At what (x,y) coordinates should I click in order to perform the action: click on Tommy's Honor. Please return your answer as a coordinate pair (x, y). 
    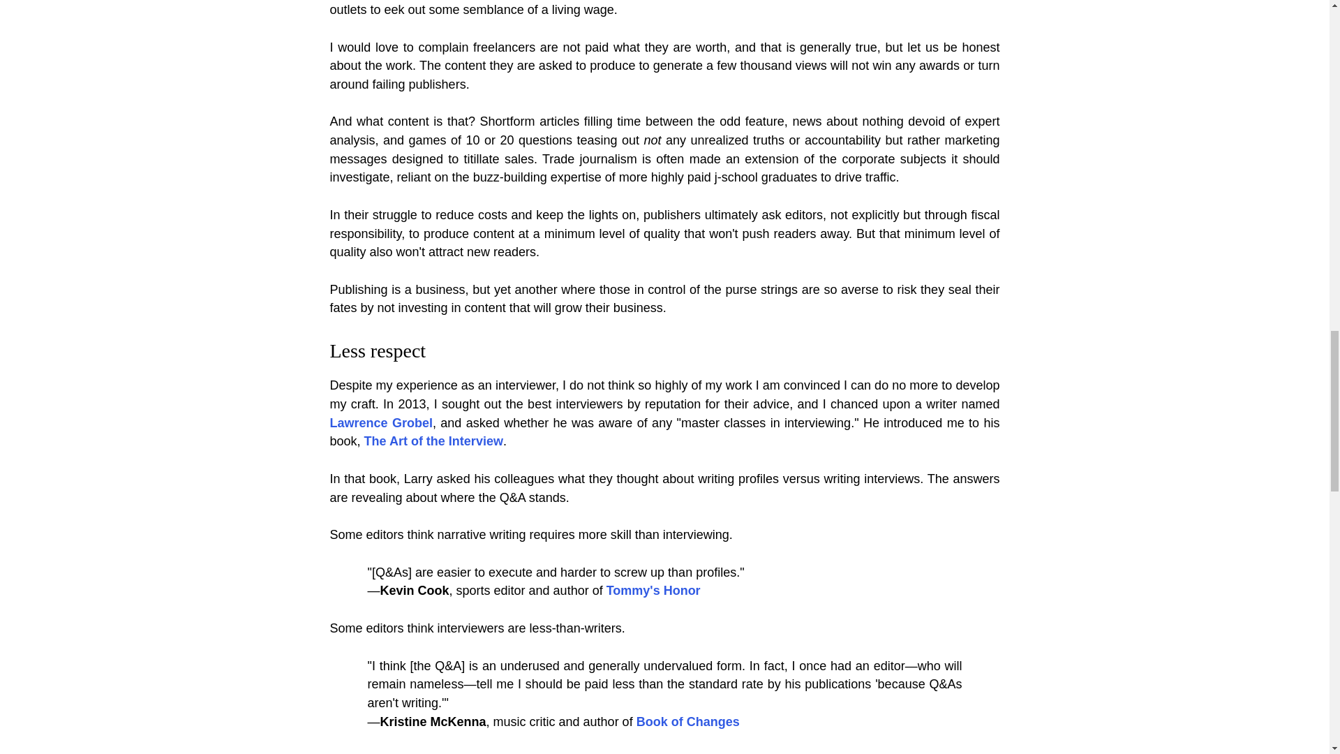
    Looking at the image, I should click on (653, 591).